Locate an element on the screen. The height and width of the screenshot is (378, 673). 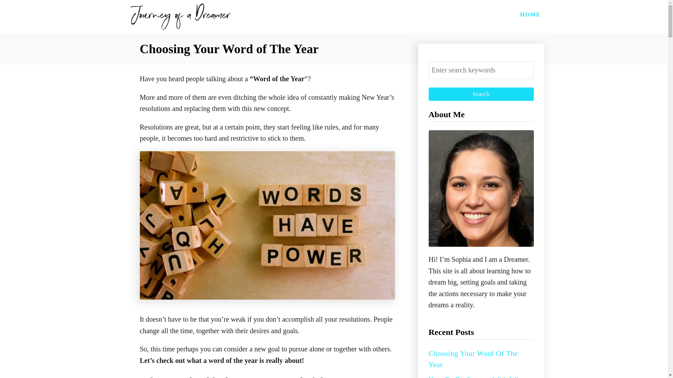
Journey of a Dreamer is located at coordinates (181, 16).